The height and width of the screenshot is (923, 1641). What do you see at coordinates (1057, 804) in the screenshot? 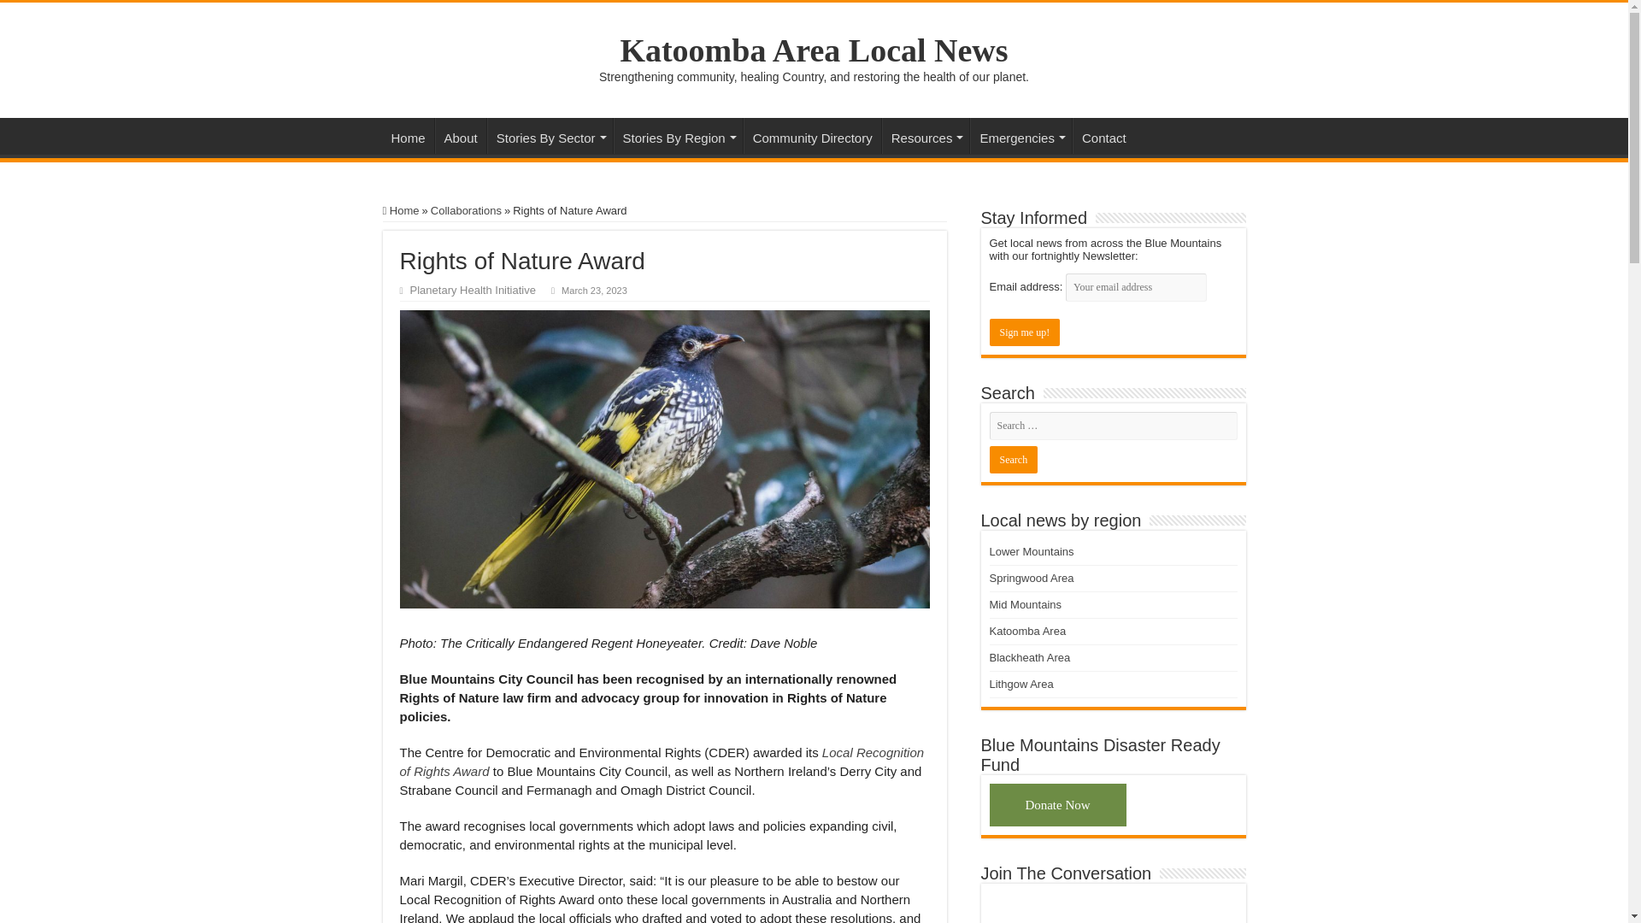
I see `Support Us` at bounding box center [1057, 804].